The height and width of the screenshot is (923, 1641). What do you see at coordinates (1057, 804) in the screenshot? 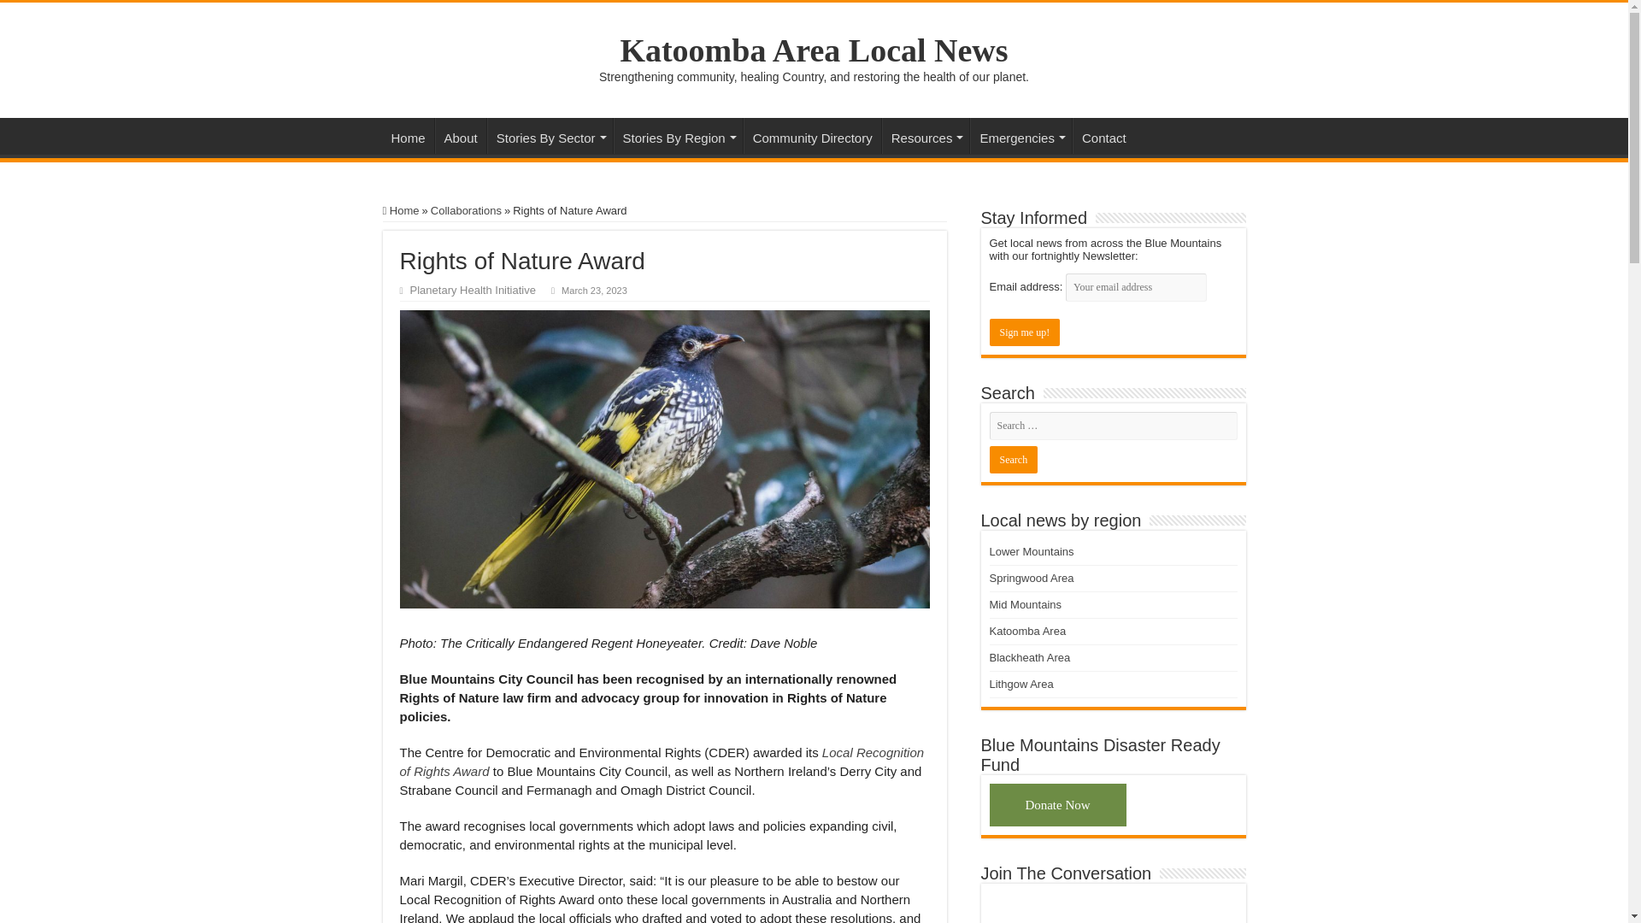
I see `Support Us` at bounding box center [1057, 804].